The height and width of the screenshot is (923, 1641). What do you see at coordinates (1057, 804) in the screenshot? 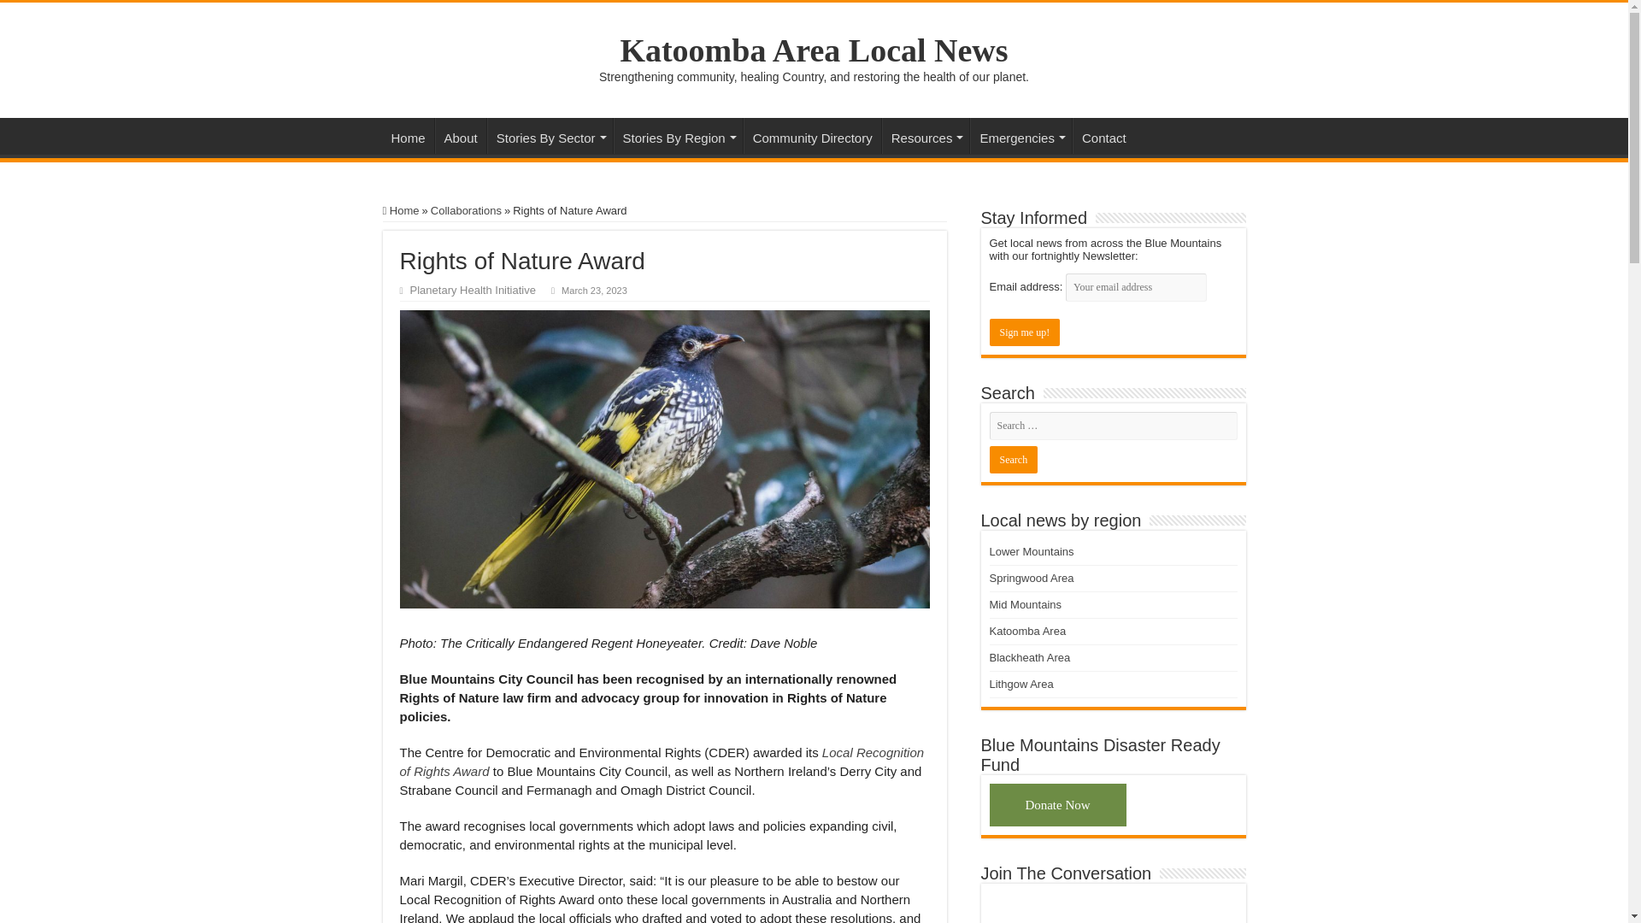
I see `Support Us` at bounding box center [1057, 804].